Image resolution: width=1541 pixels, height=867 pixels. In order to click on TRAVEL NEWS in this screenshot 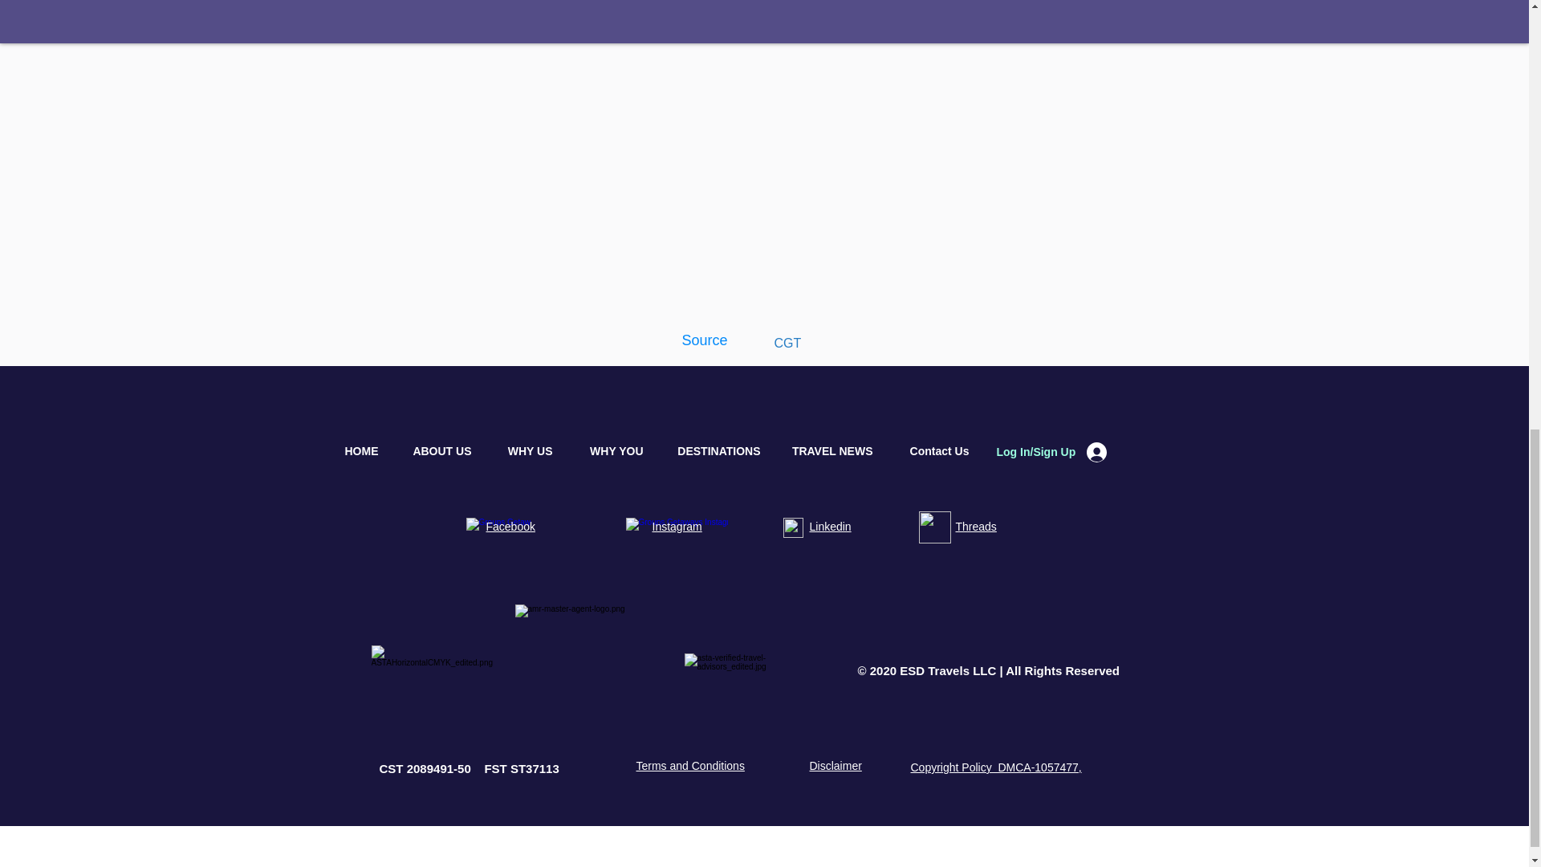, I will do `click(828, 450)`.